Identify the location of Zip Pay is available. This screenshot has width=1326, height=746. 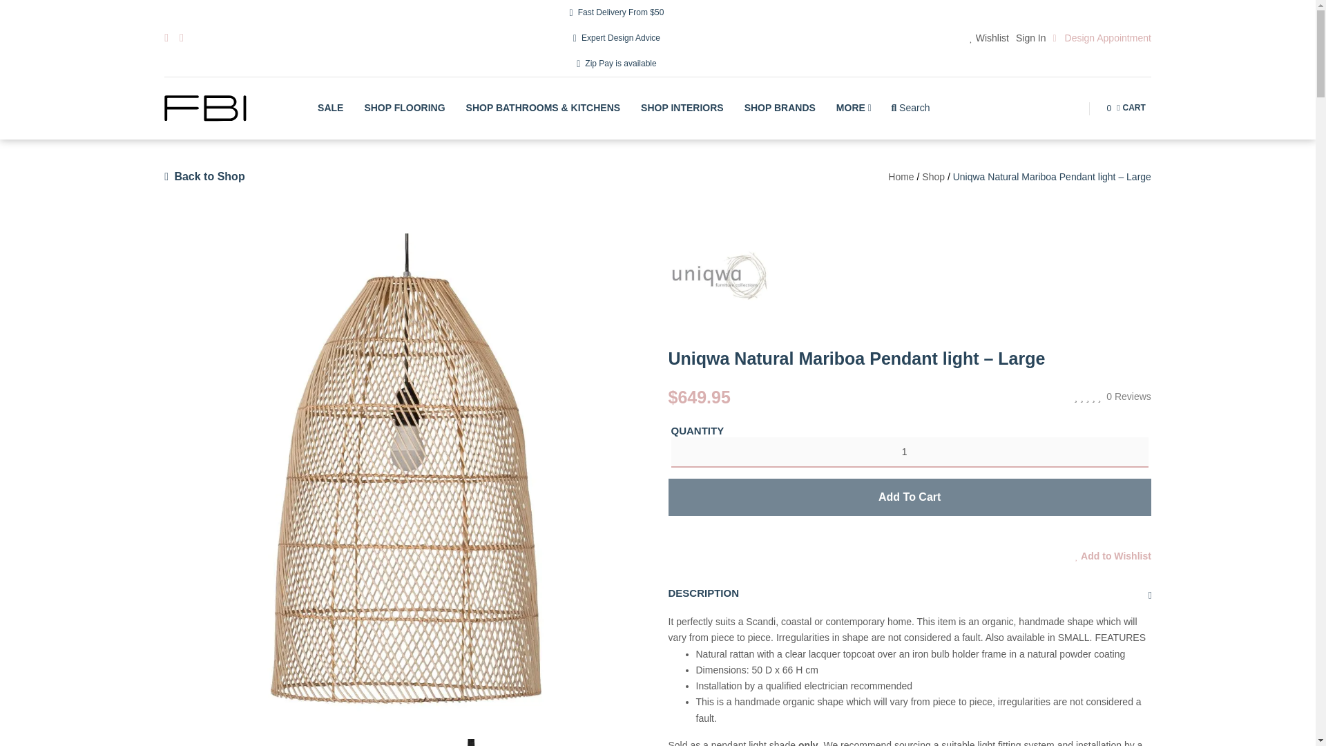
(330, 108).